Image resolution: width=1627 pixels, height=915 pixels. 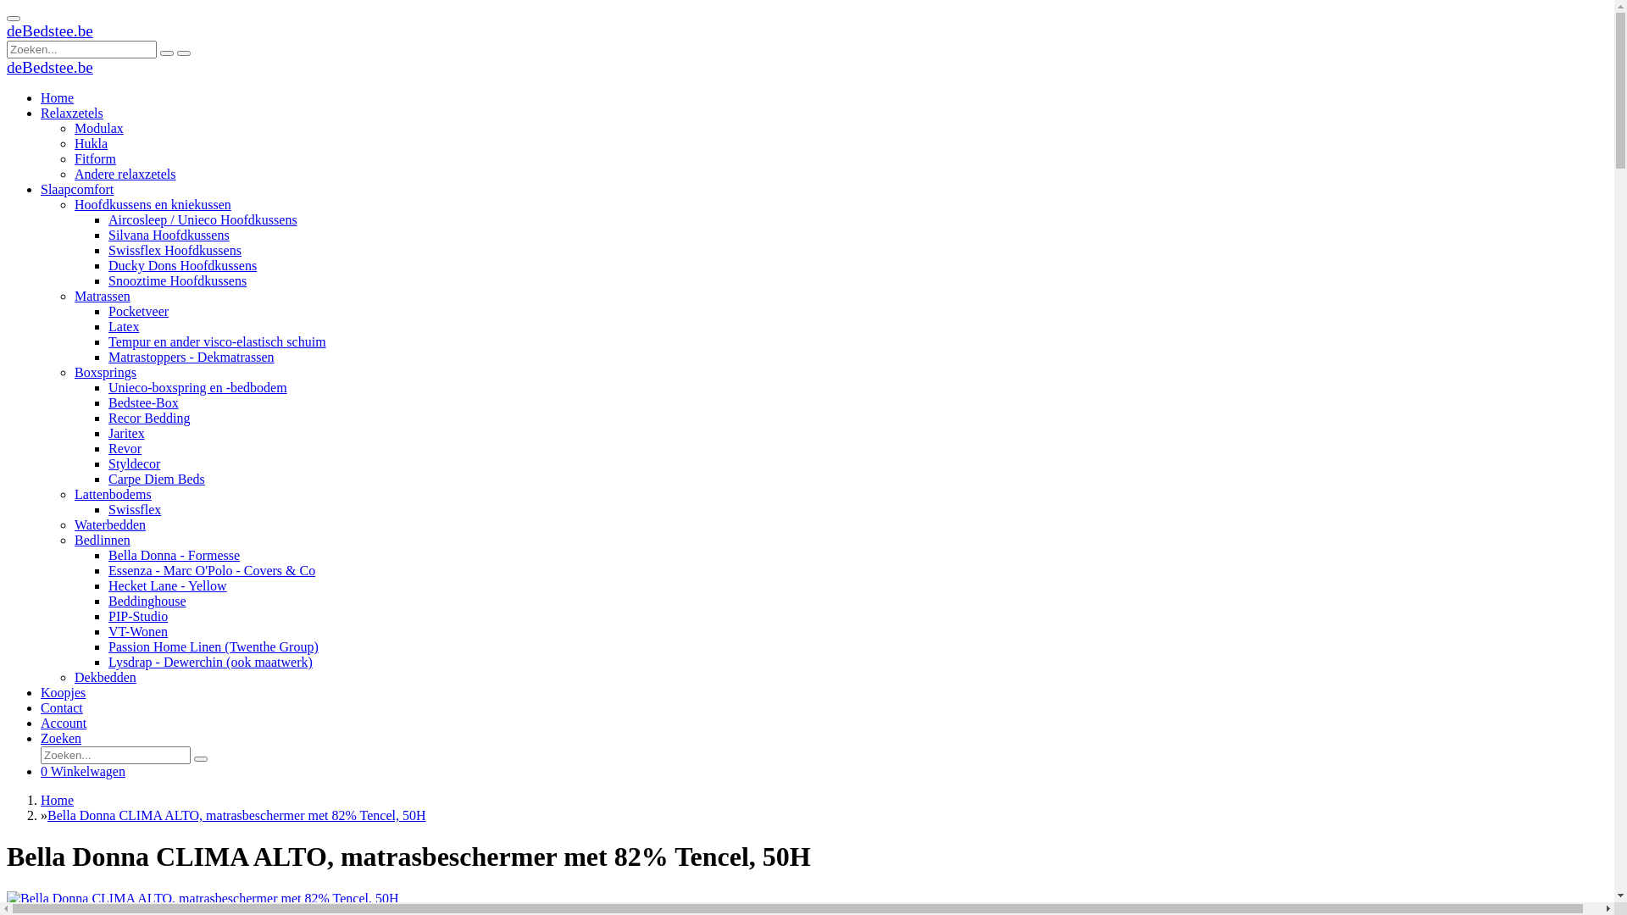 I want to click on PIP-Studio, so click(x=138, y=617).